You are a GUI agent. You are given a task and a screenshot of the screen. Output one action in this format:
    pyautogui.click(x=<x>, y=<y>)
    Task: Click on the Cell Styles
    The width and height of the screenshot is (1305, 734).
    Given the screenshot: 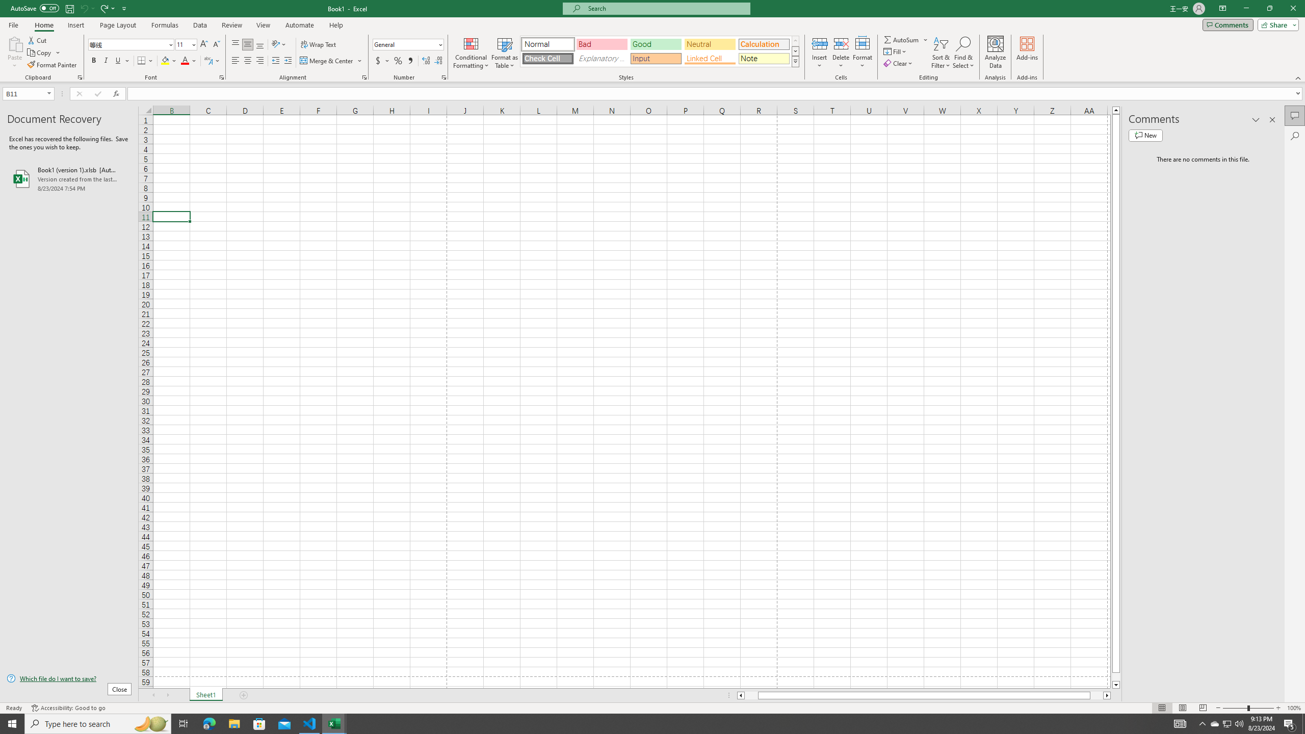 What is the action you would take?
    pyautogui.click(x=795, y=61)
    